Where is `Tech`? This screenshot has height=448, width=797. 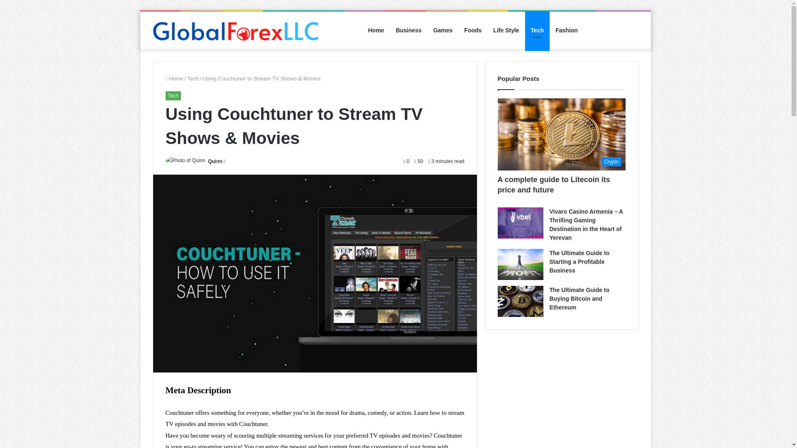
Tech is located at coordinates (193, 78).